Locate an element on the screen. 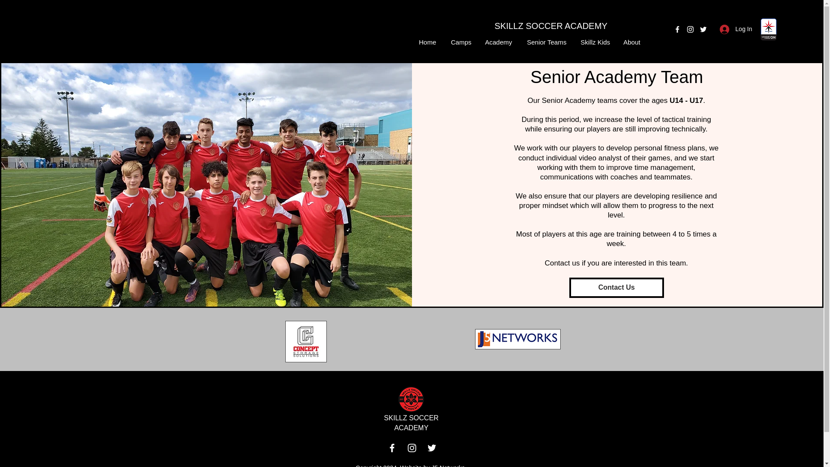 The width and height of the screenshot is (830, 467). Contact Us is located at coordinates (616, 288).